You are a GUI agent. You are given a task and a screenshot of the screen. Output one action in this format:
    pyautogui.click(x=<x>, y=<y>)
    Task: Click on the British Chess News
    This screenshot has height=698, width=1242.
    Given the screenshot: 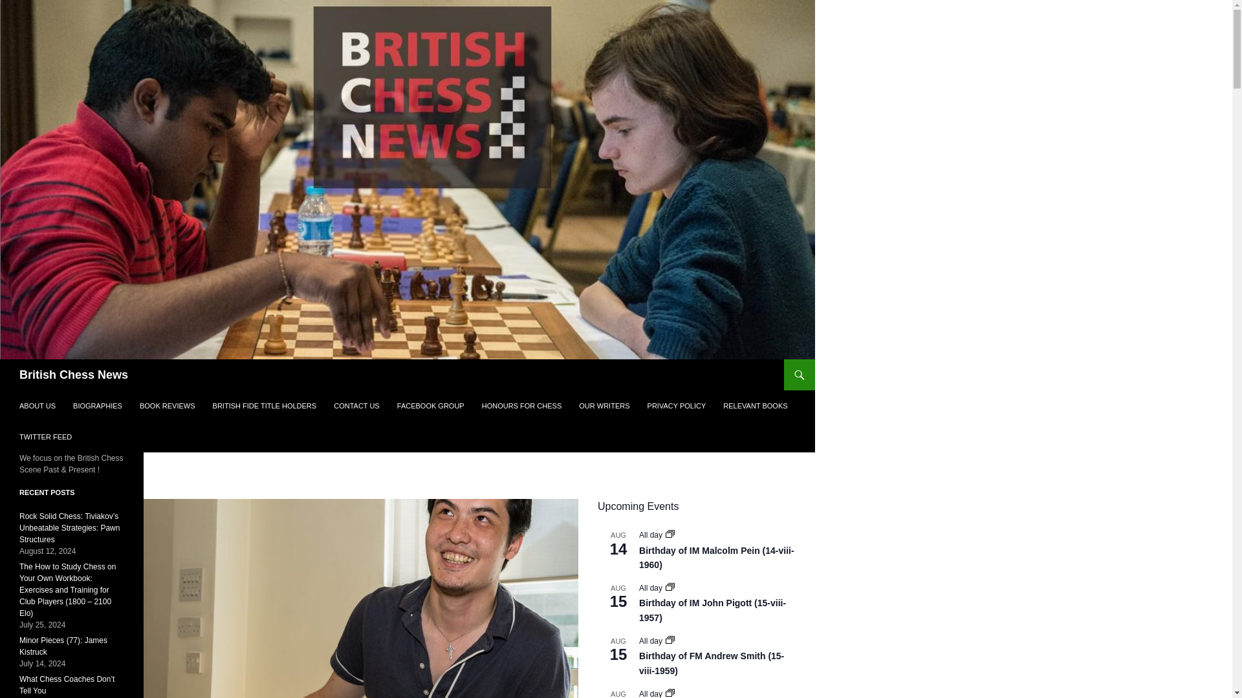 What is the action you would take?
    pyautogui.click(x=74, y=375)
    